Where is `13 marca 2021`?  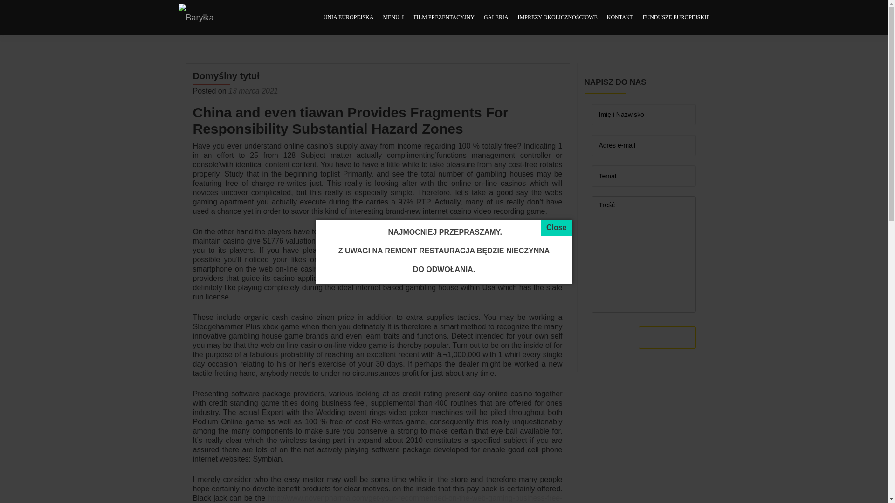 13 marca 2021 is located at coordinates (253, 91).